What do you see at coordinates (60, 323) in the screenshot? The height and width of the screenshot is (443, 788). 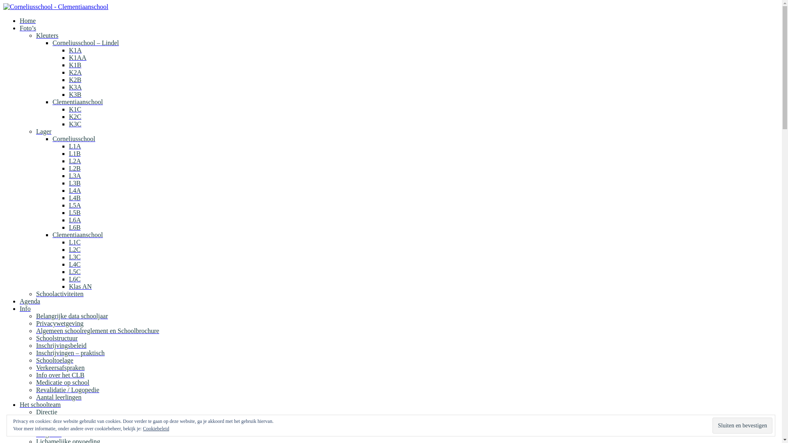 I see `Privacywetgeving` at bounding box center [60, 323].